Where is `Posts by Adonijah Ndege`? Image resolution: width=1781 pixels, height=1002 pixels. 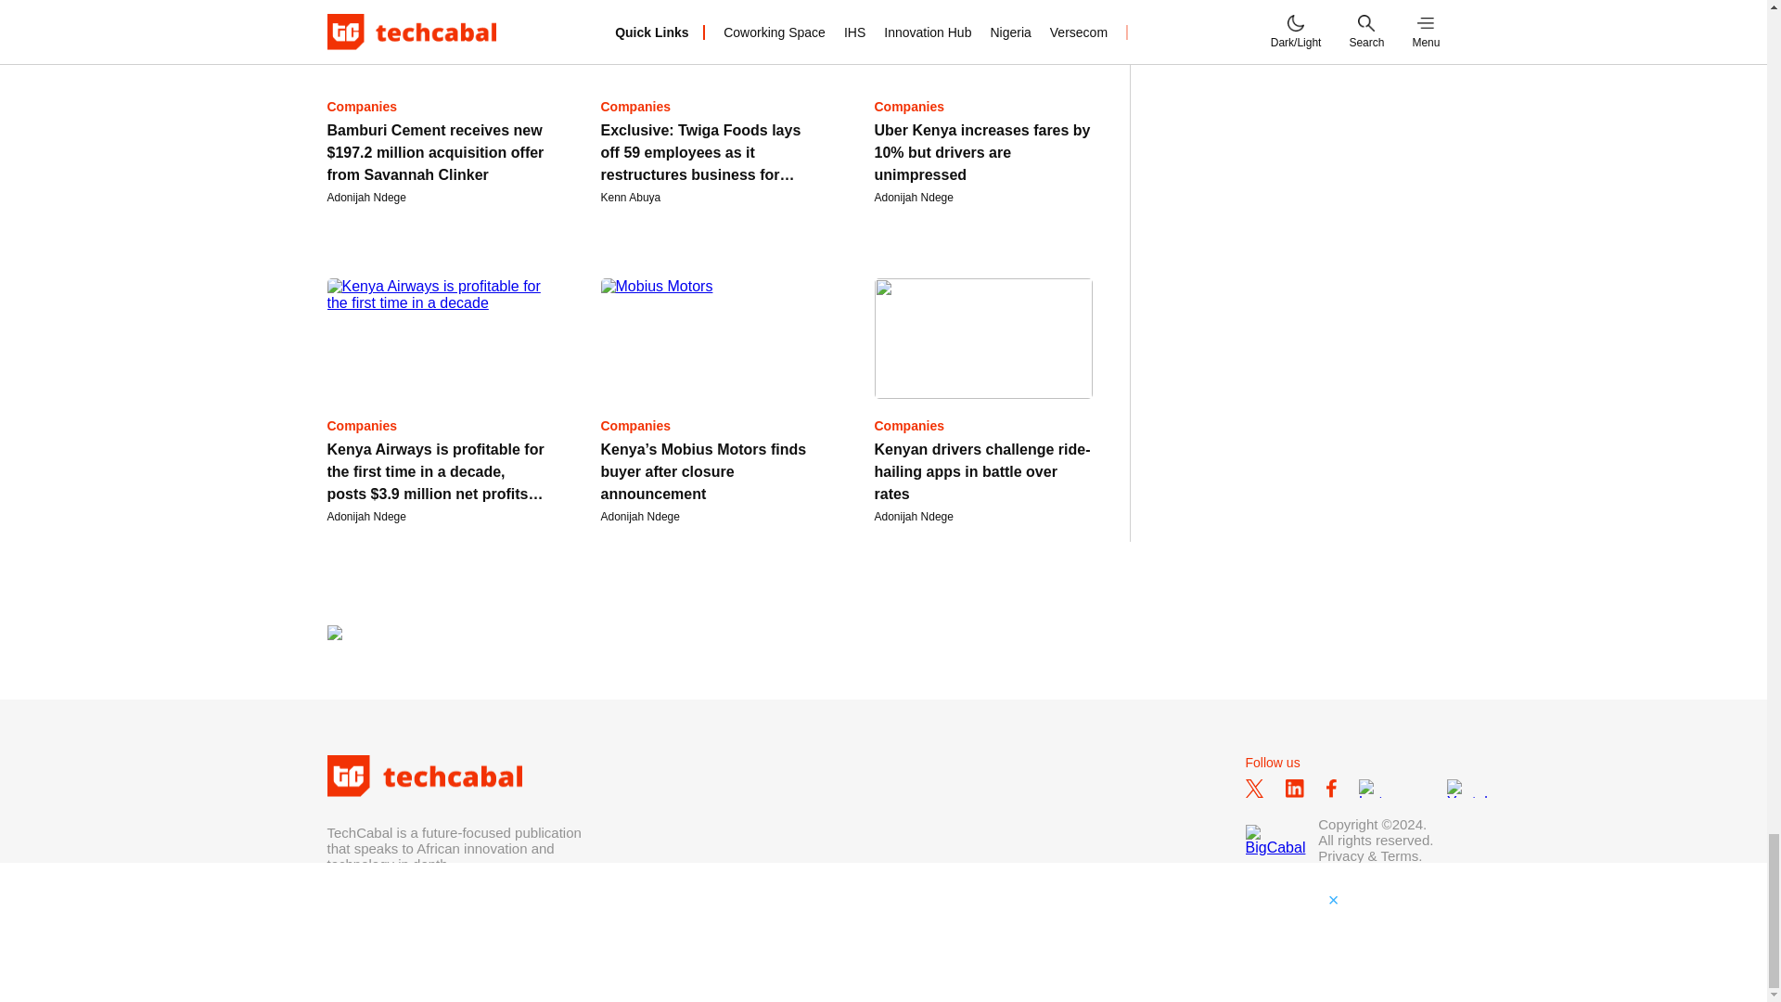 Posts by Adonijah Ndege is located at coordinates (913, 516).